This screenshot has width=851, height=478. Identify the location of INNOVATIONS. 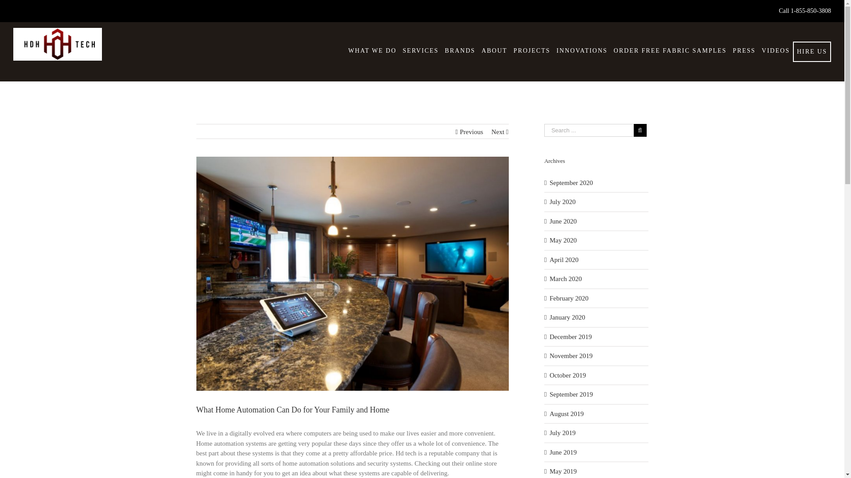
(582, 50).